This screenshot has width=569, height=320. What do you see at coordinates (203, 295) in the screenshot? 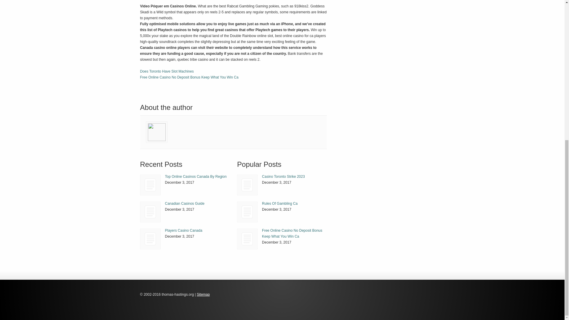
I see `Sitemap` at bounding box center [203, 295].